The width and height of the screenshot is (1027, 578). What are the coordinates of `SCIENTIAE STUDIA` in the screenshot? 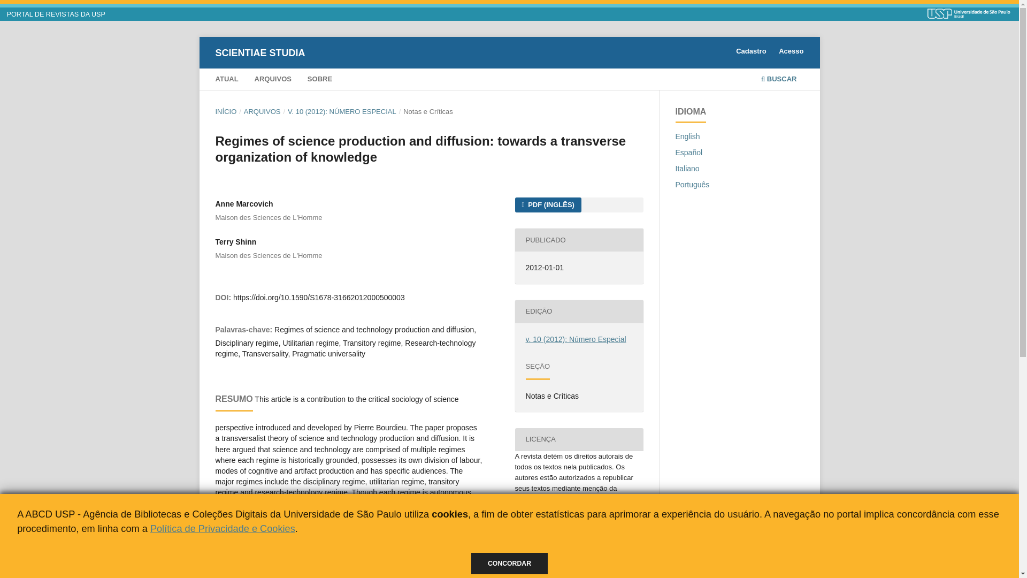 It's located at (260, 52).